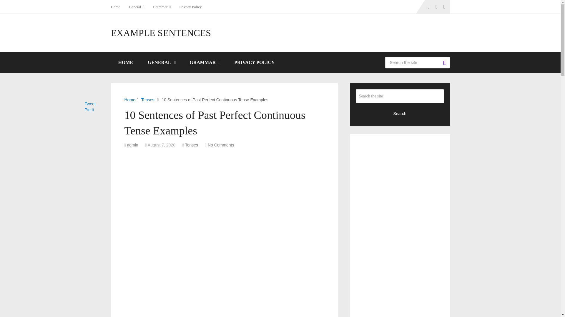  I want to click on EXAMPLE SENTENCES, so click(161, 33).